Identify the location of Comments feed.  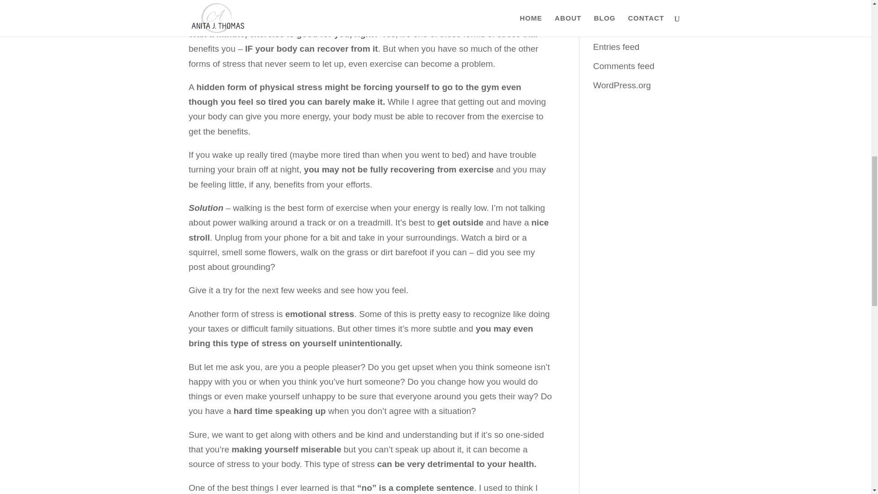
(624, 66).